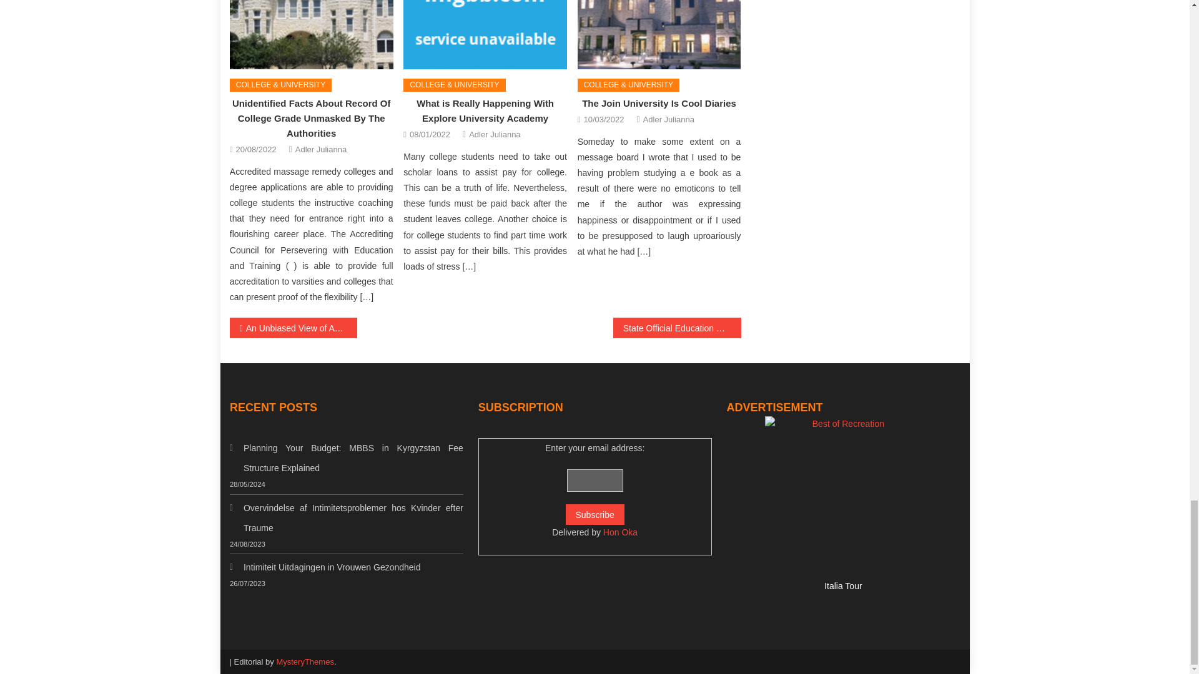 Image resolution: width=1199 pixels, height=674 pixels. I want to click on What is Really Happening With Explore University Academy, so click(485, 110).